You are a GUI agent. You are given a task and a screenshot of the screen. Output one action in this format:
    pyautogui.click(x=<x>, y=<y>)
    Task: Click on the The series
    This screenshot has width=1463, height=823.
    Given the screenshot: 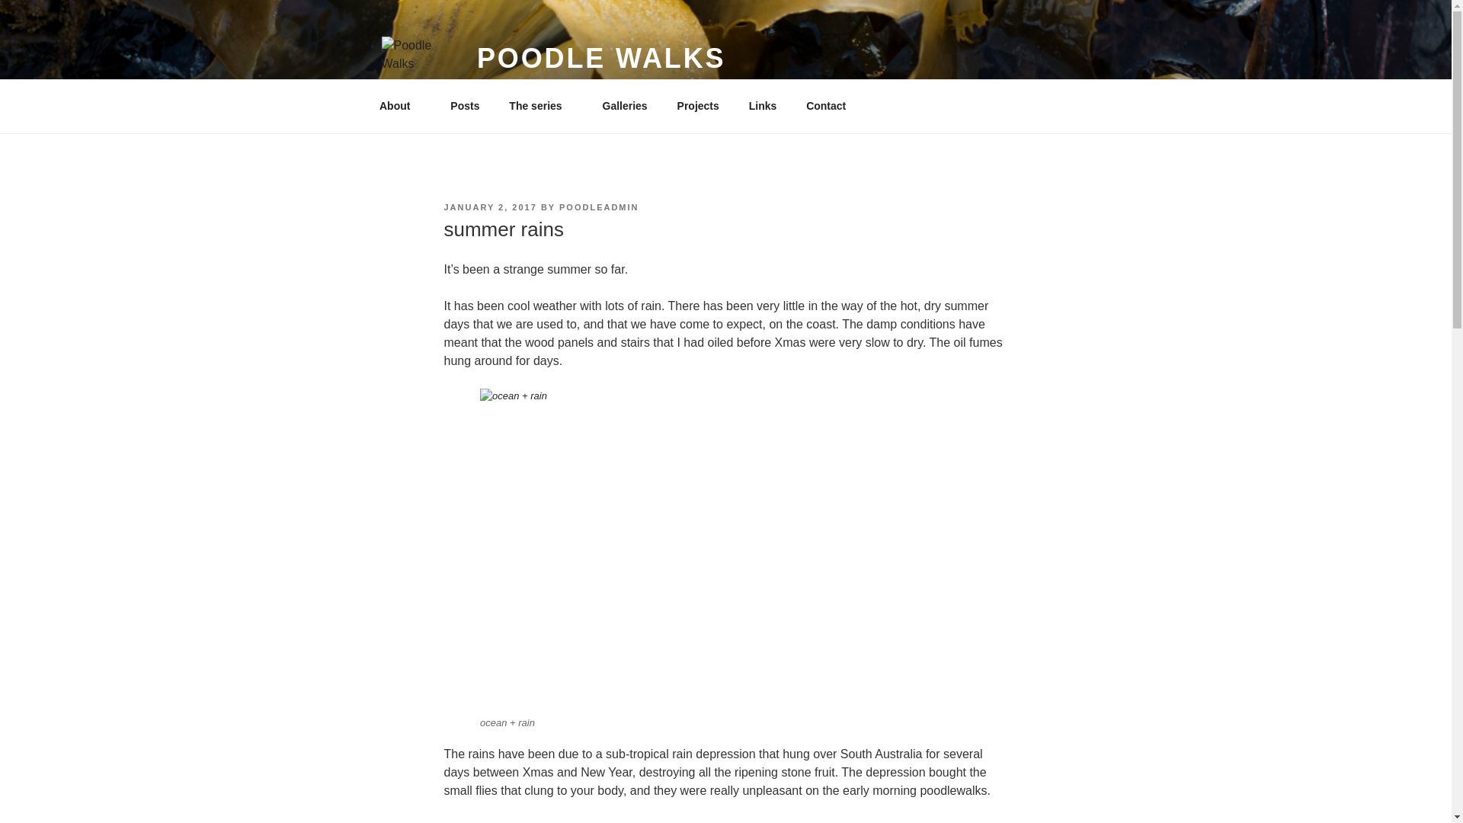 What is the action you would take?
    pyautogui.click(x=541, y=106)
    